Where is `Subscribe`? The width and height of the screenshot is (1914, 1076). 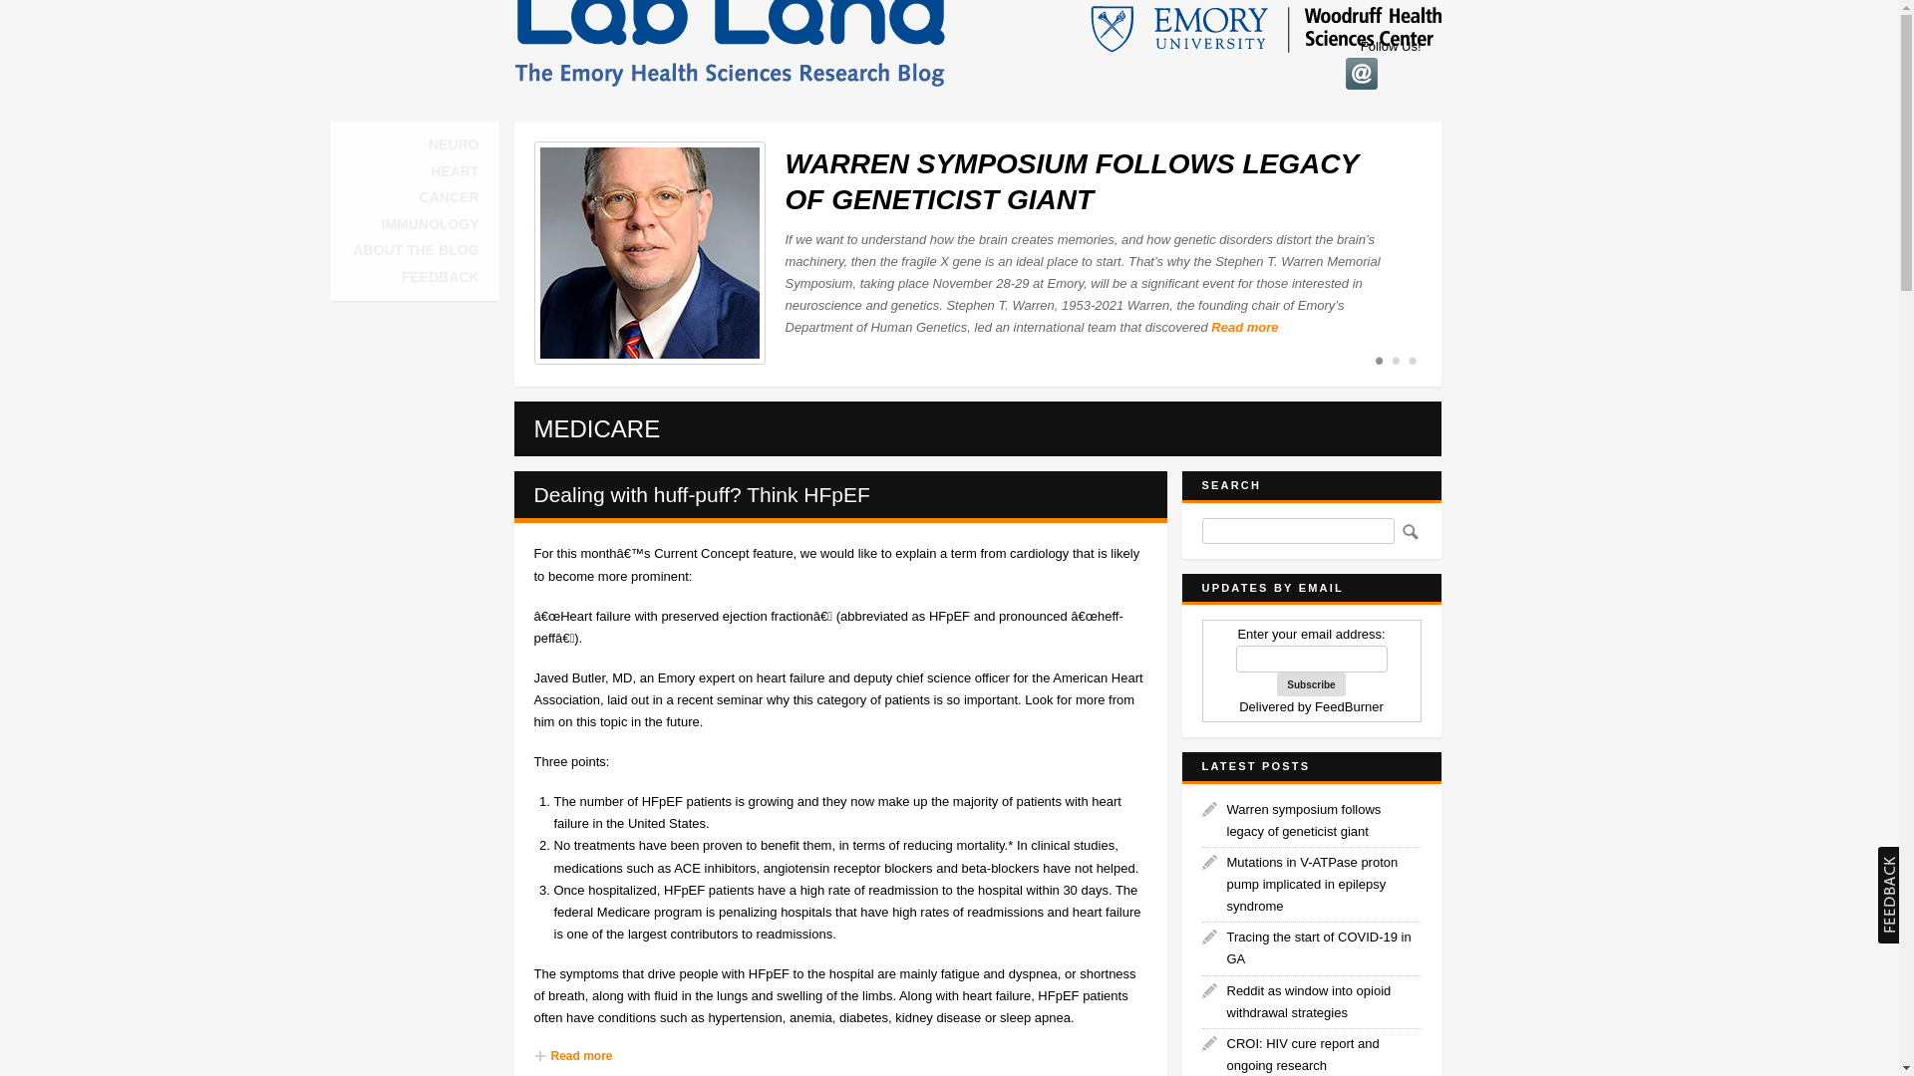
Subscribe is located at coordinates (1310, 683).